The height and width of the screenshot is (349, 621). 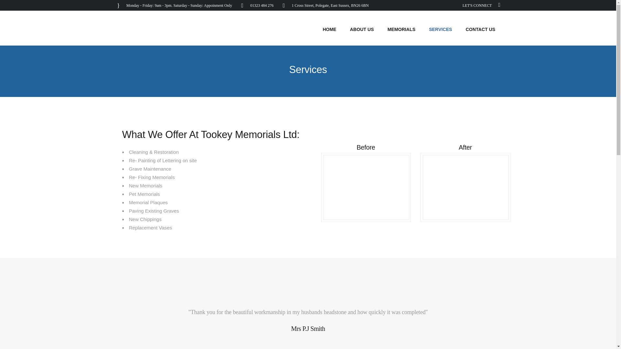 What do you see at coordinates (401, 29) in the screenshot?
I see `MEMORIALS` at bounding box center [401, 29].